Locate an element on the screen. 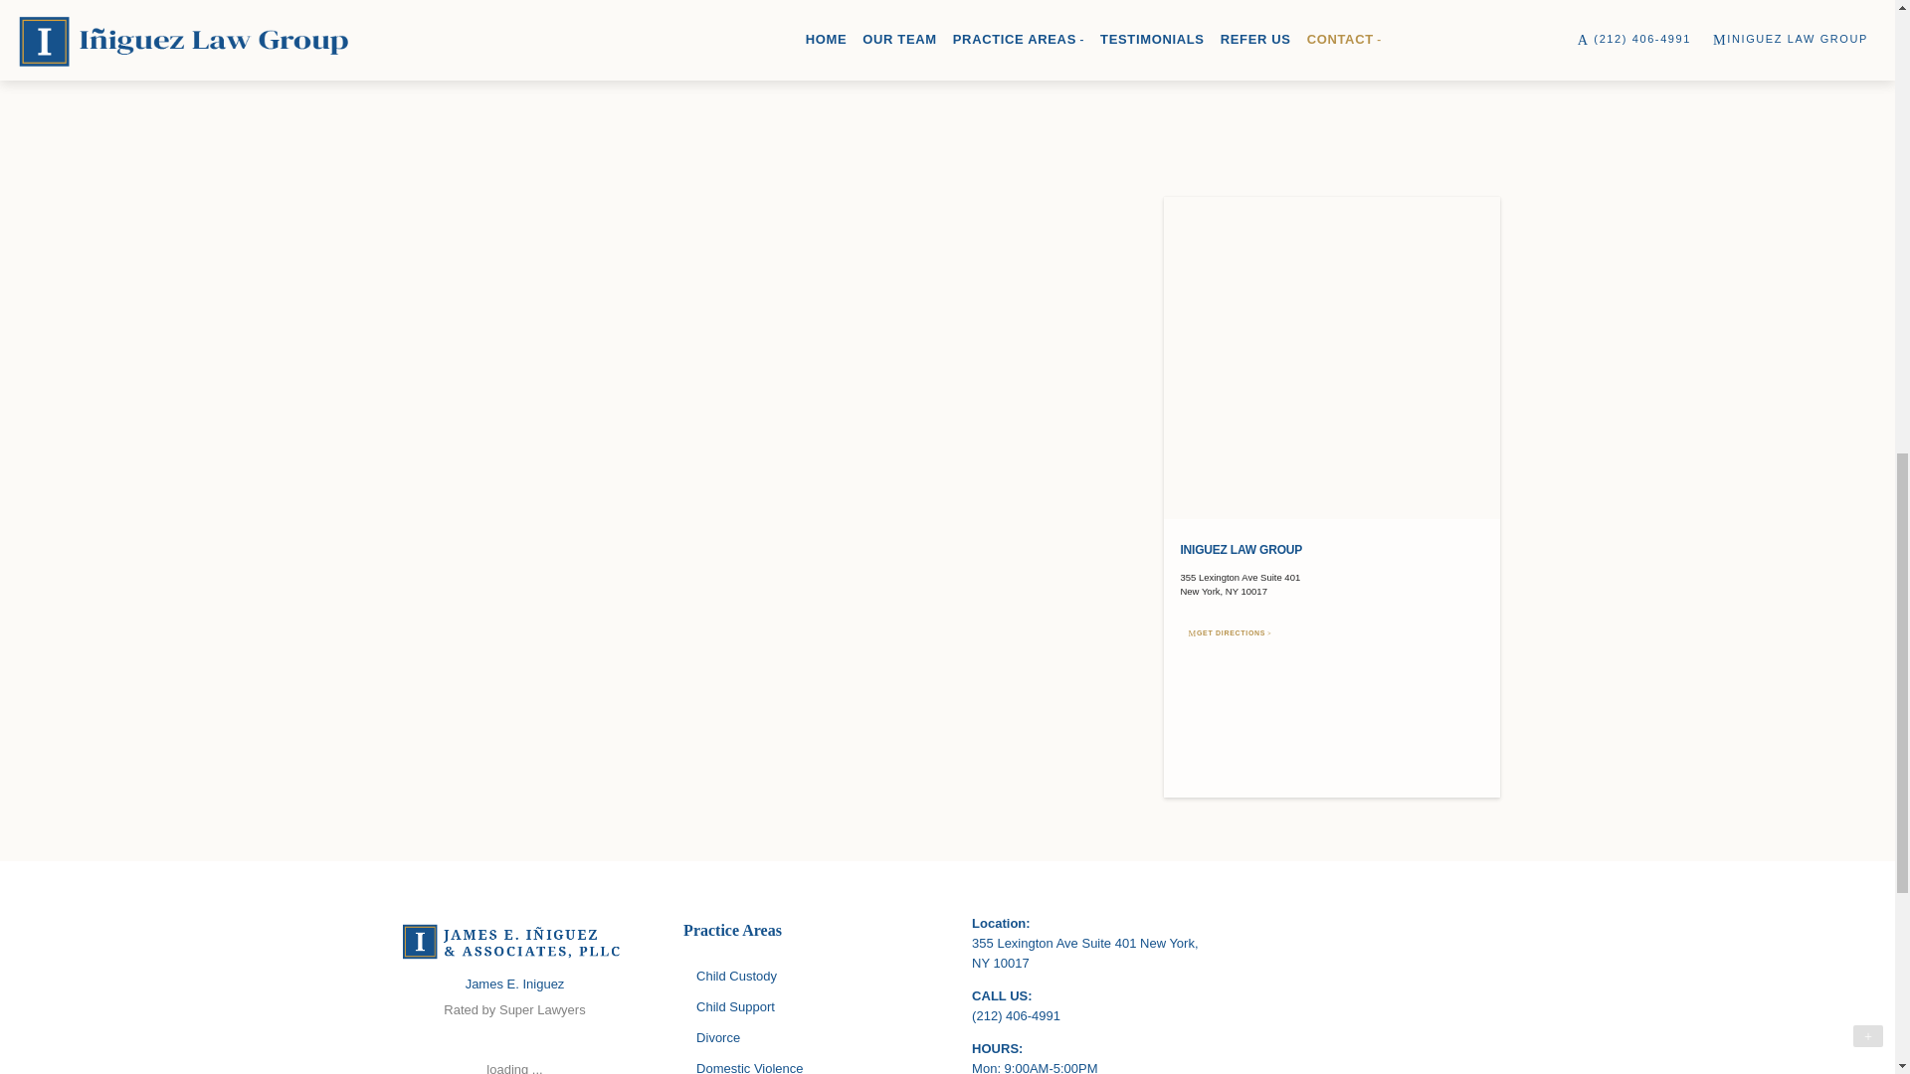 This screenshot has height=1074, width=1910. GET DIRECTIONS is located at coordinates (1231, 632).